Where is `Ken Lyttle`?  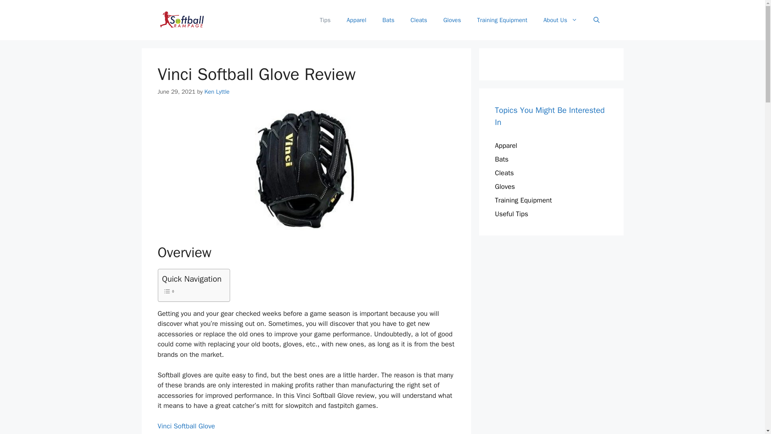
Ken Lyttle is located at coordinates (217, 92).